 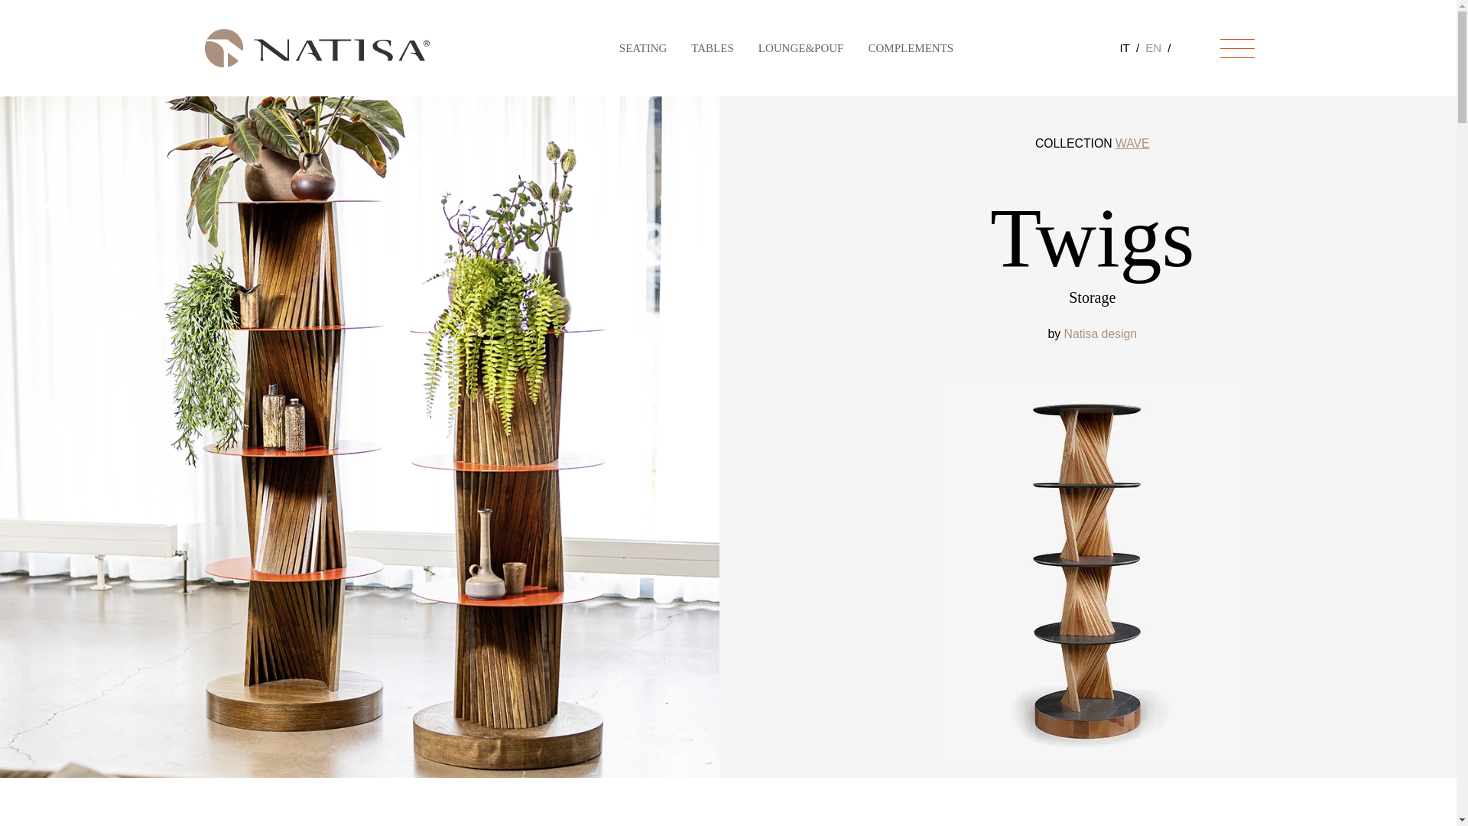 I want to click on SEATING, so click(x=644, y=47).